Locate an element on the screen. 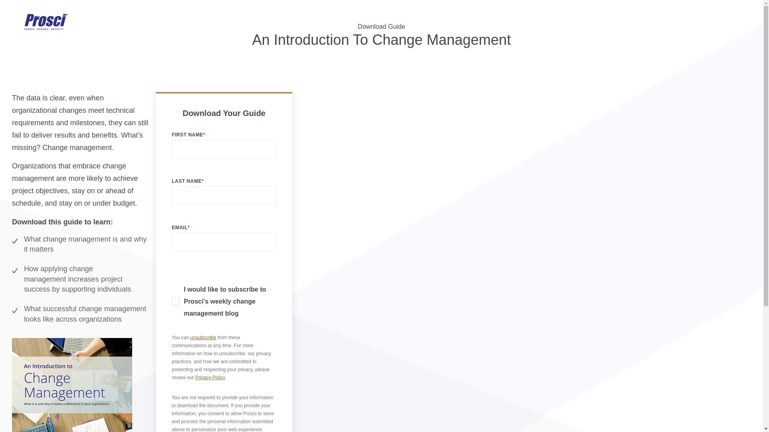  The-Introductory-Guide-to-Change-Management-2021-cover is located at coordinates (72, 385).